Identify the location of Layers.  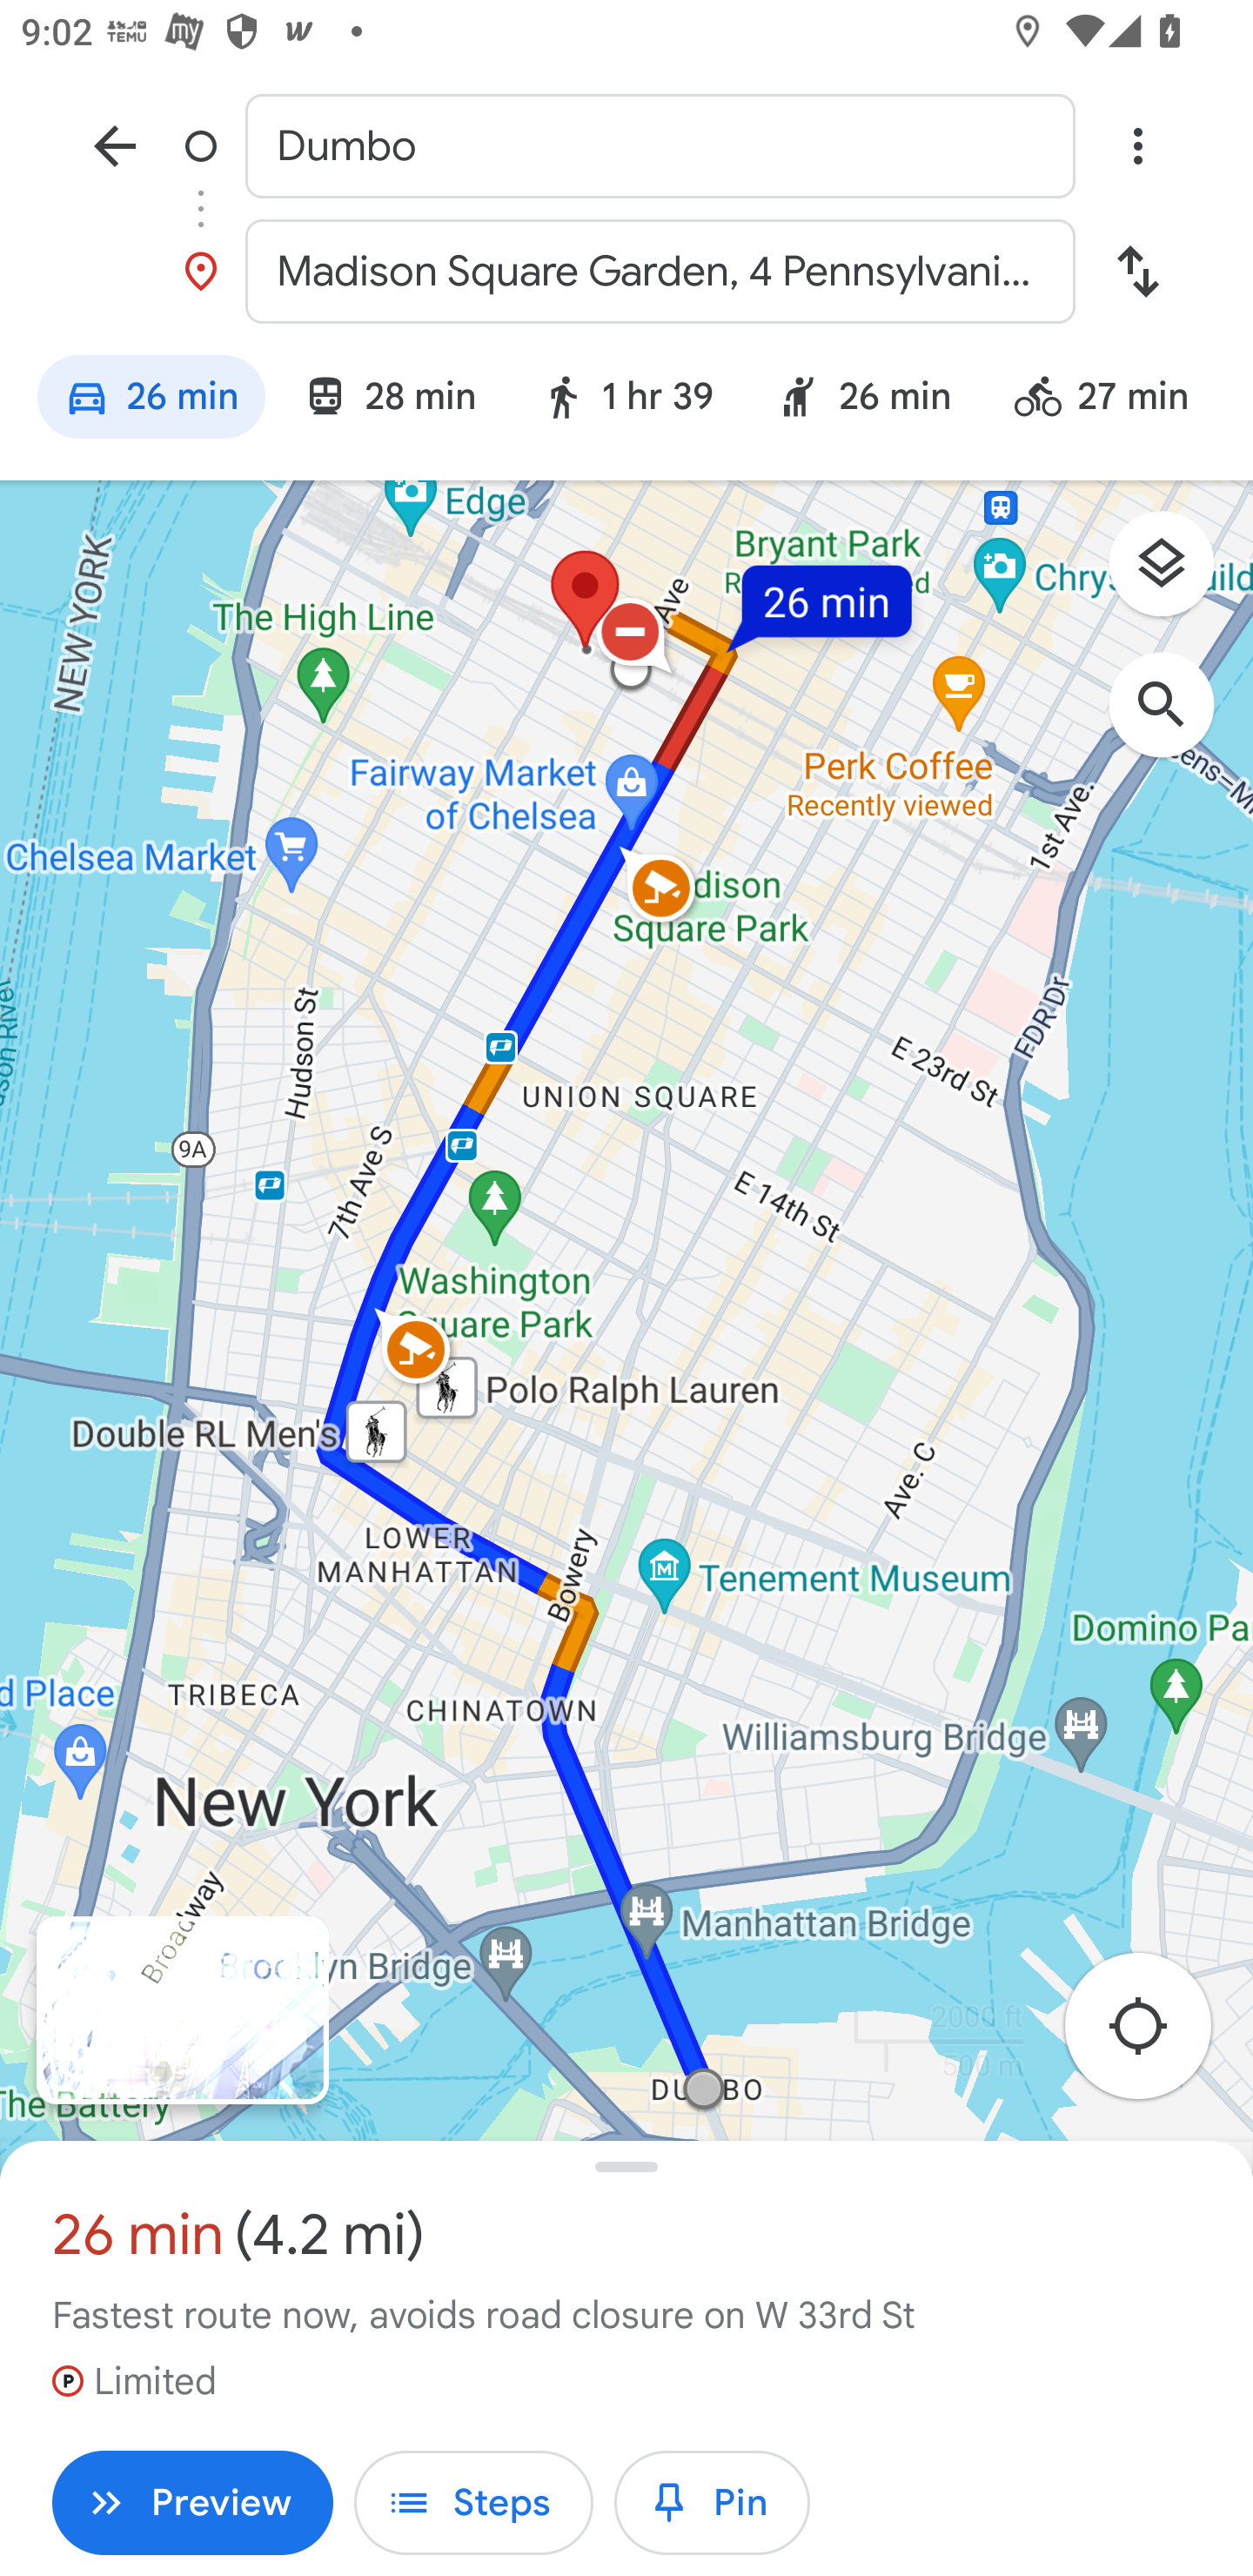
(1176, 574).